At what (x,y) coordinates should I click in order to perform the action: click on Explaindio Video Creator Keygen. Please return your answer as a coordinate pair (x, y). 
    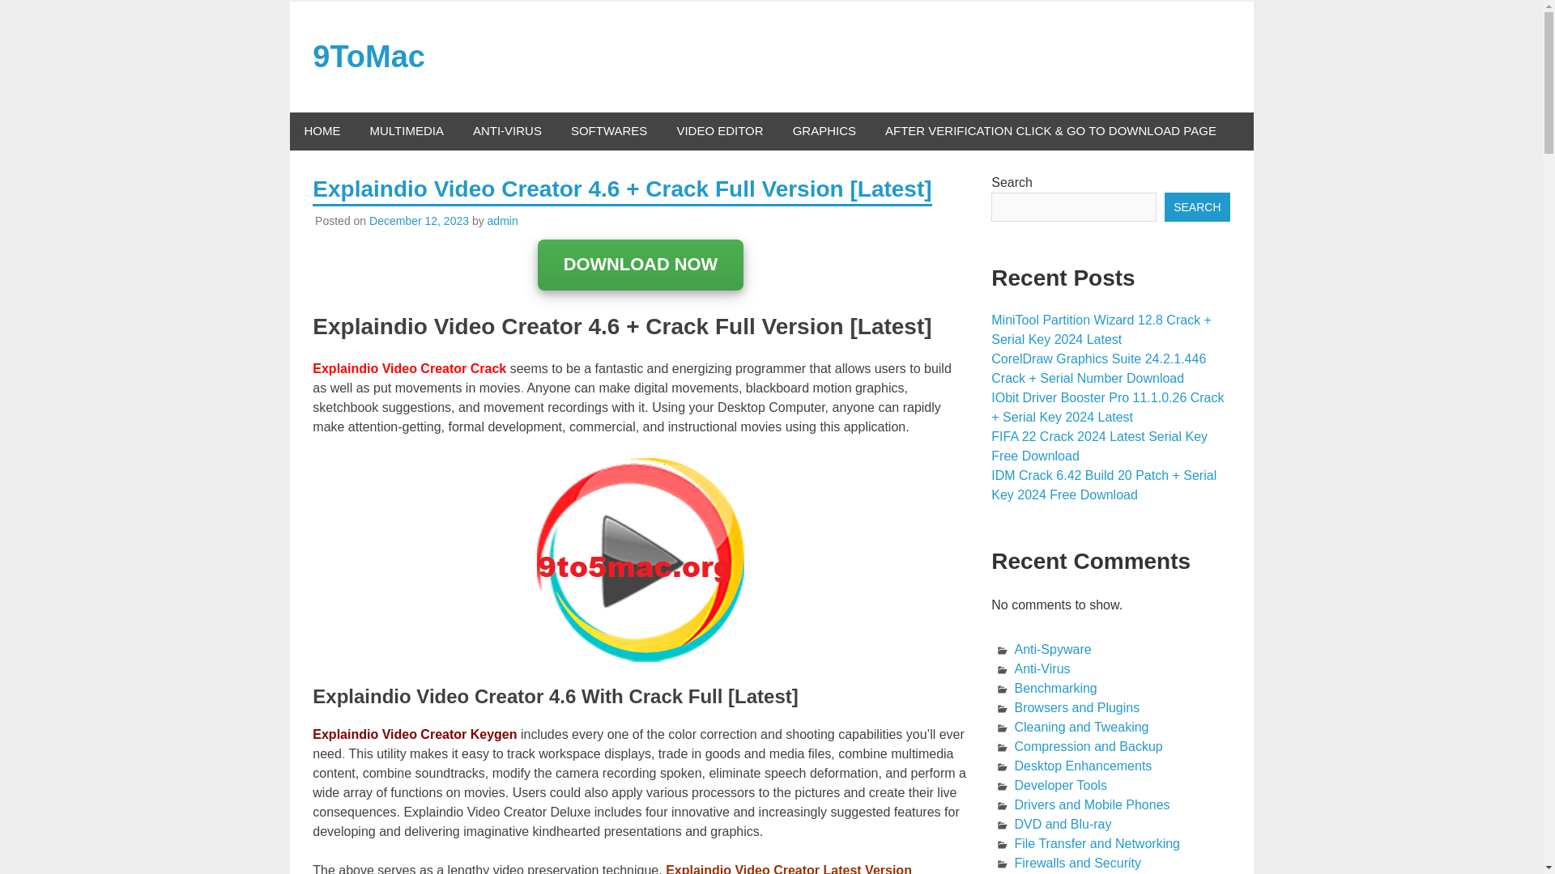
    Looking at the image, I should click on (414, 733).